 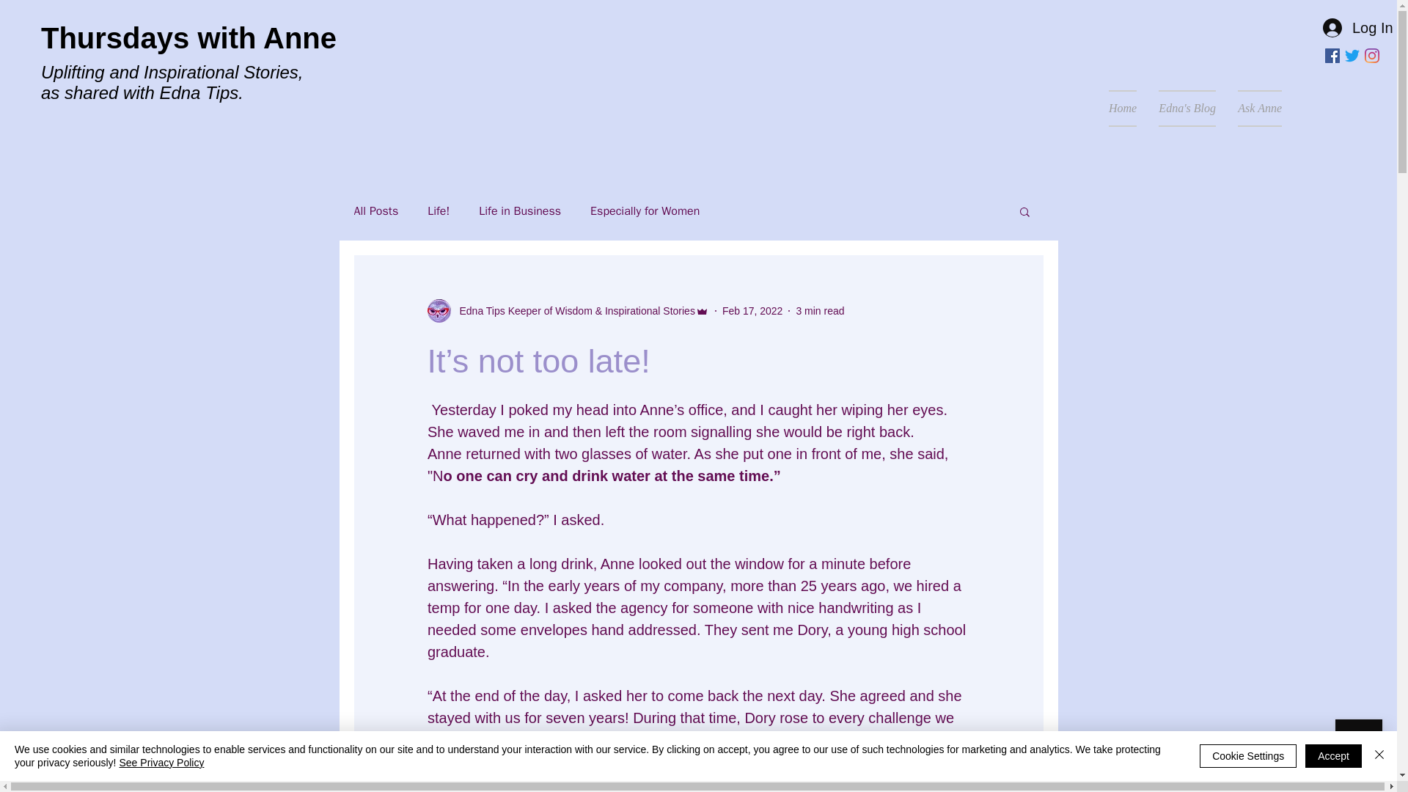 What do you see at coordinates (1362, 746) in the screenshot?
I see `Wix Chat` at bounding box center [1362, 746].